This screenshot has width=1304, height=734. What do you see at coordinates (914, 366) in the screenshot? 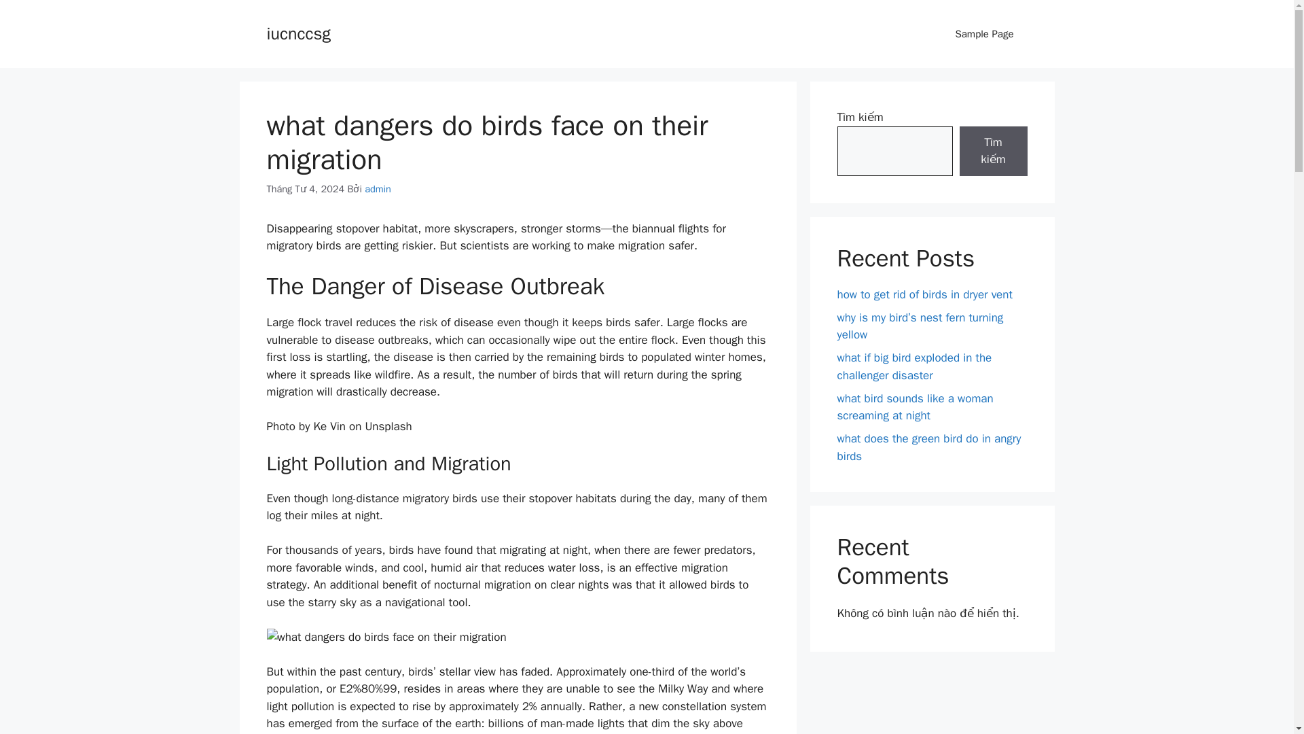
I see `what if big bird exploded in the challenger disaster` at bounding box center [914, 366].